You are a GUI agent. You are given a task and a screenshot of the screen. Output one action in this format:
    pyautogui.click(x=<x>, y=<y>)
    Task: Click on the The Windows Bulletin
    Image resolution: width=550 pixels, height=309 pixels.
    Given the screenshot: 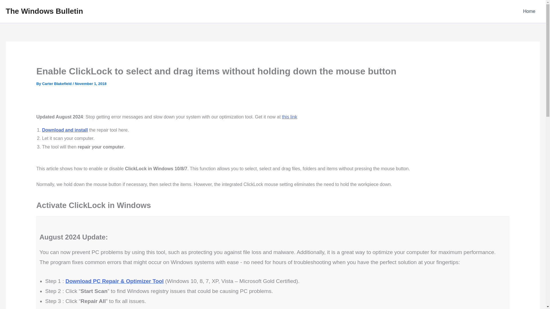 What is the action you would take?
    pyautogui.click(x=44, y=11)
    